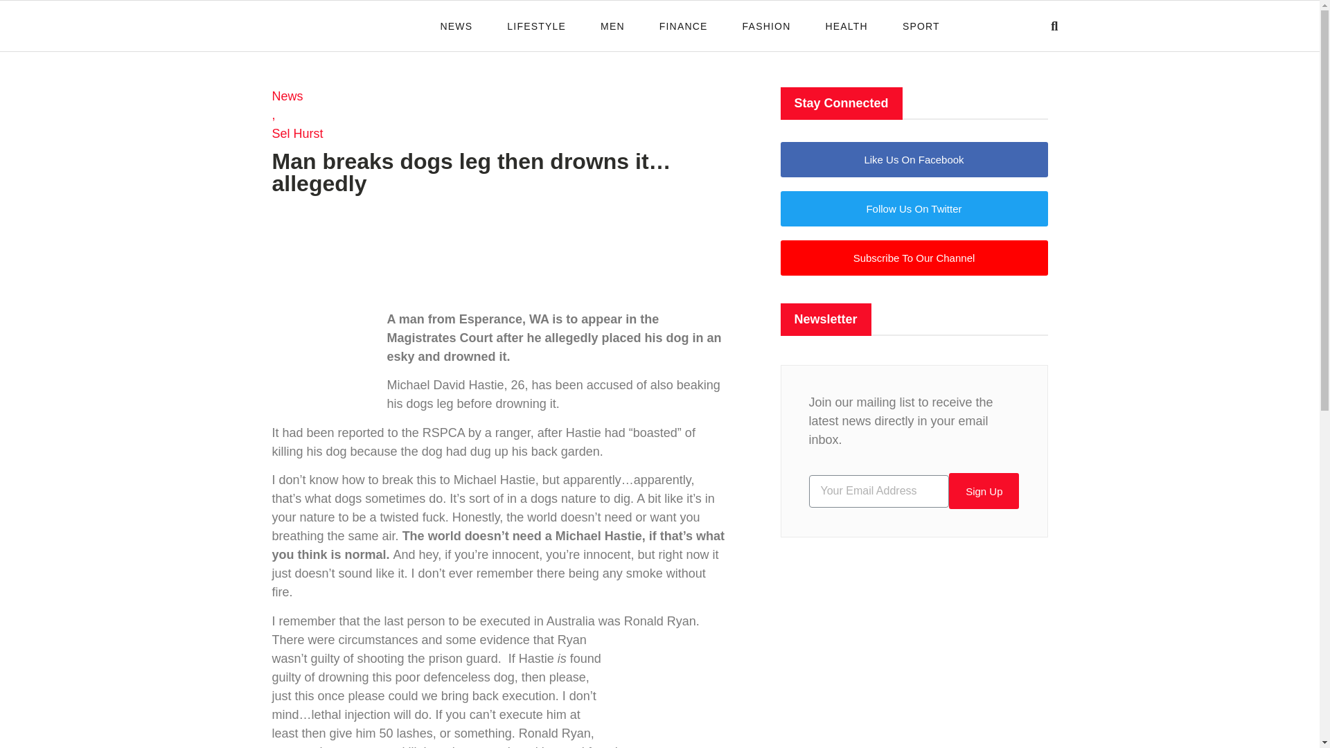  What do you see at coordinates (984, 490) in the screenshot?
I see `Sign Up` at bounding box center [984, 490].